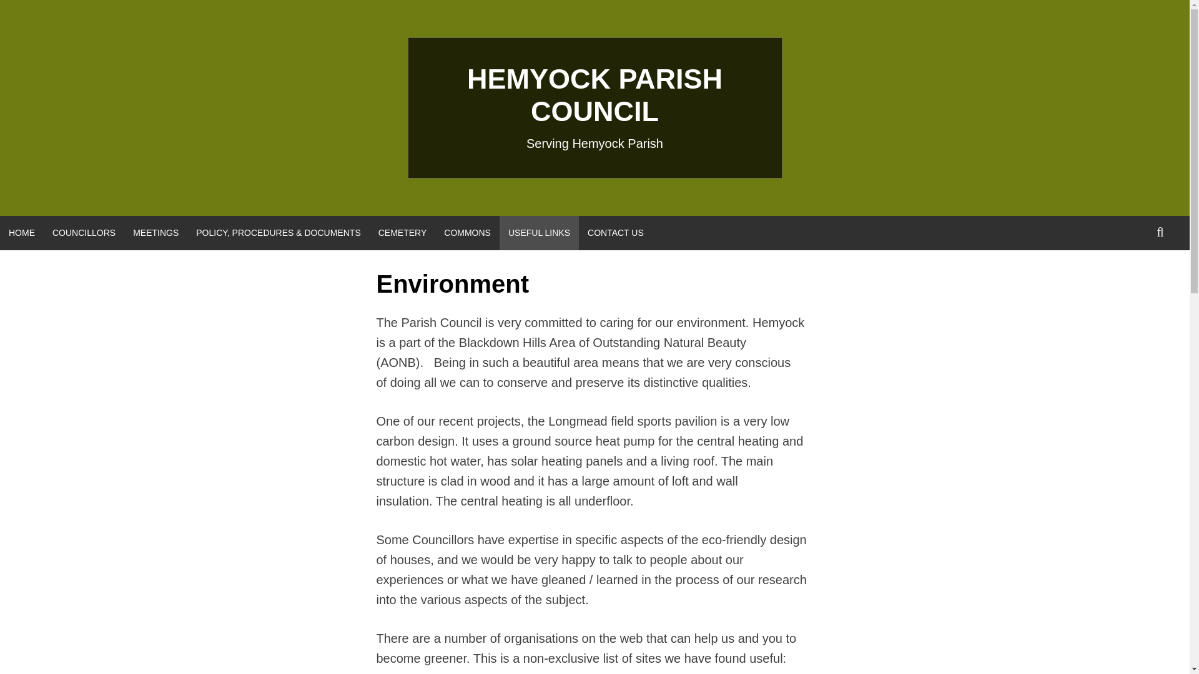  I want to click on HOME, so click(21, 232).